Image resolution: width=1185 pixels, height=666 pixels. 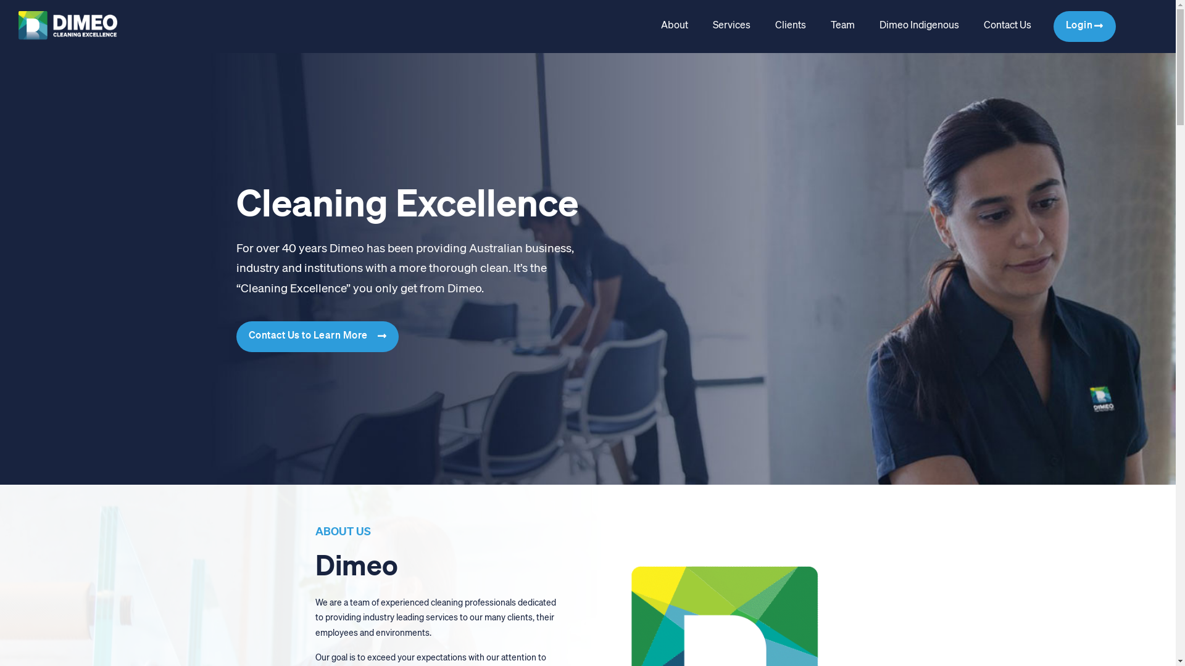 I want to click on Services, so click(x=731, y=26).